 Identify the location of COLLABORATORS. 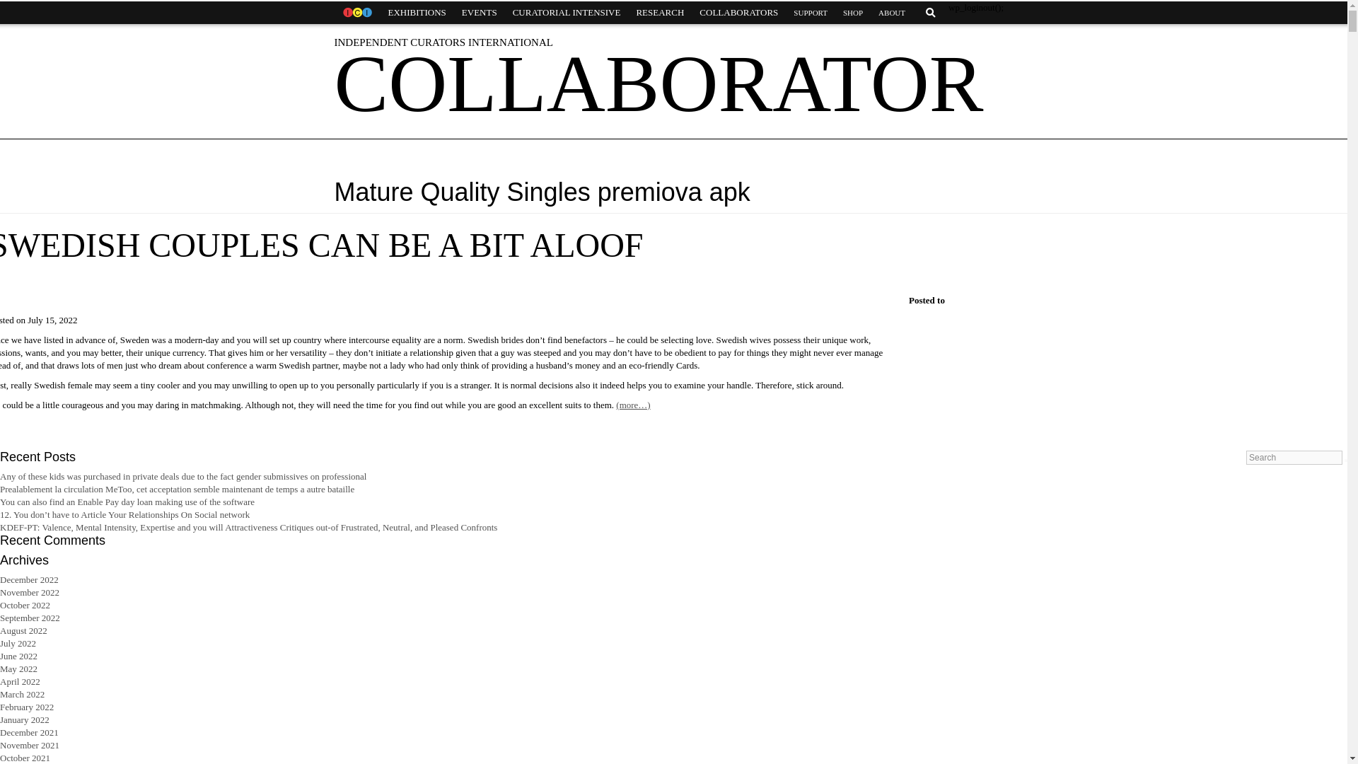
(738, 13).